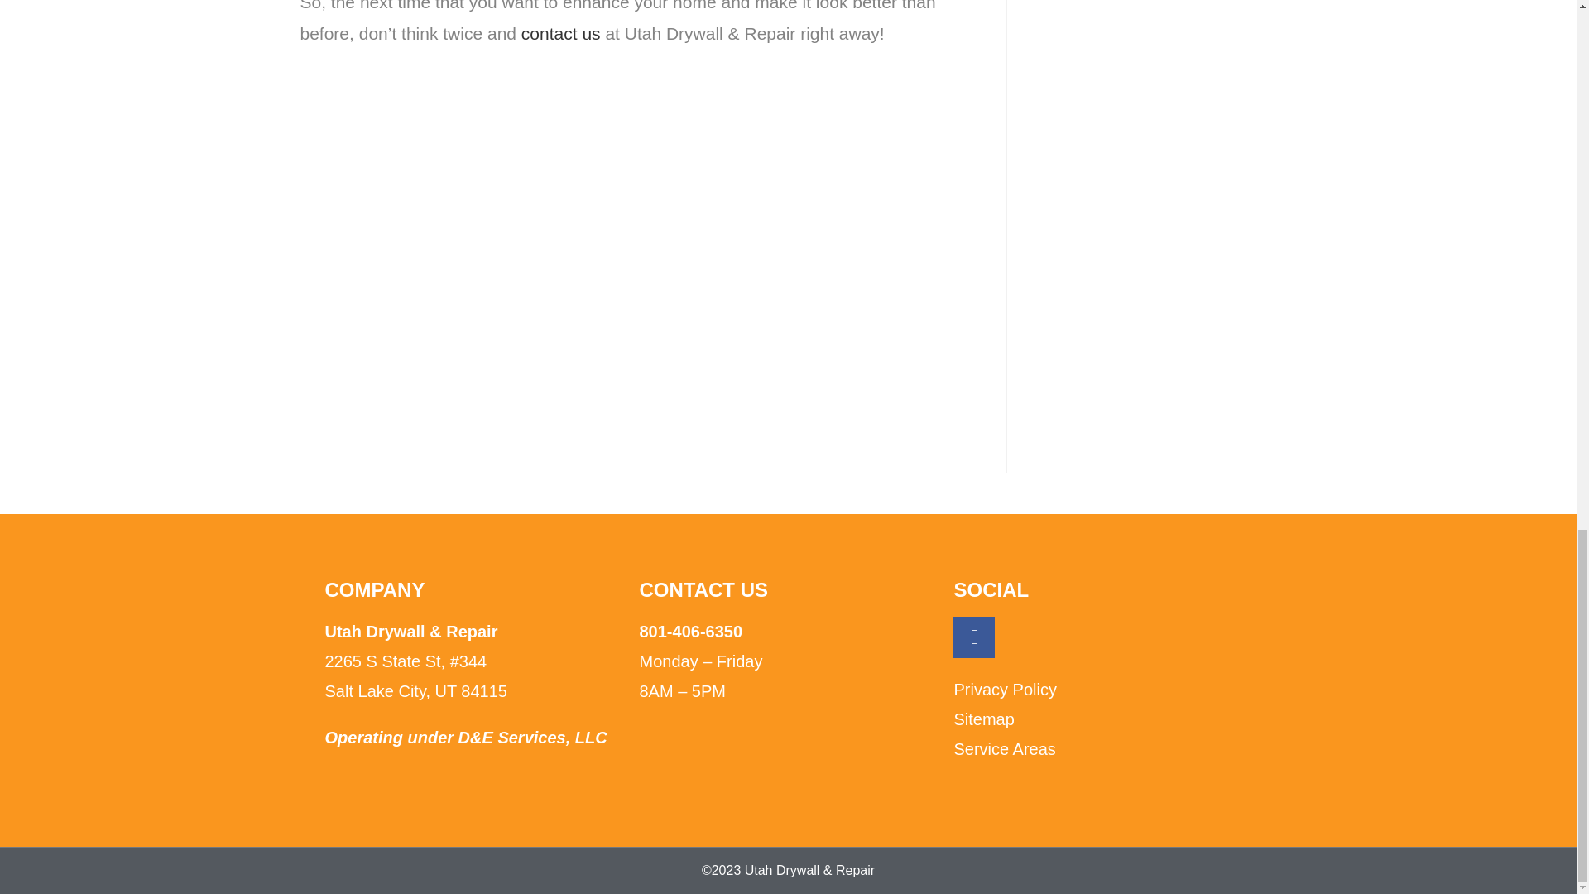 The width and height of the screenshot is (1589, 894). Describe the element at coordinates (690, 631) in the screenshot. I see `801-406-6350` at that location.